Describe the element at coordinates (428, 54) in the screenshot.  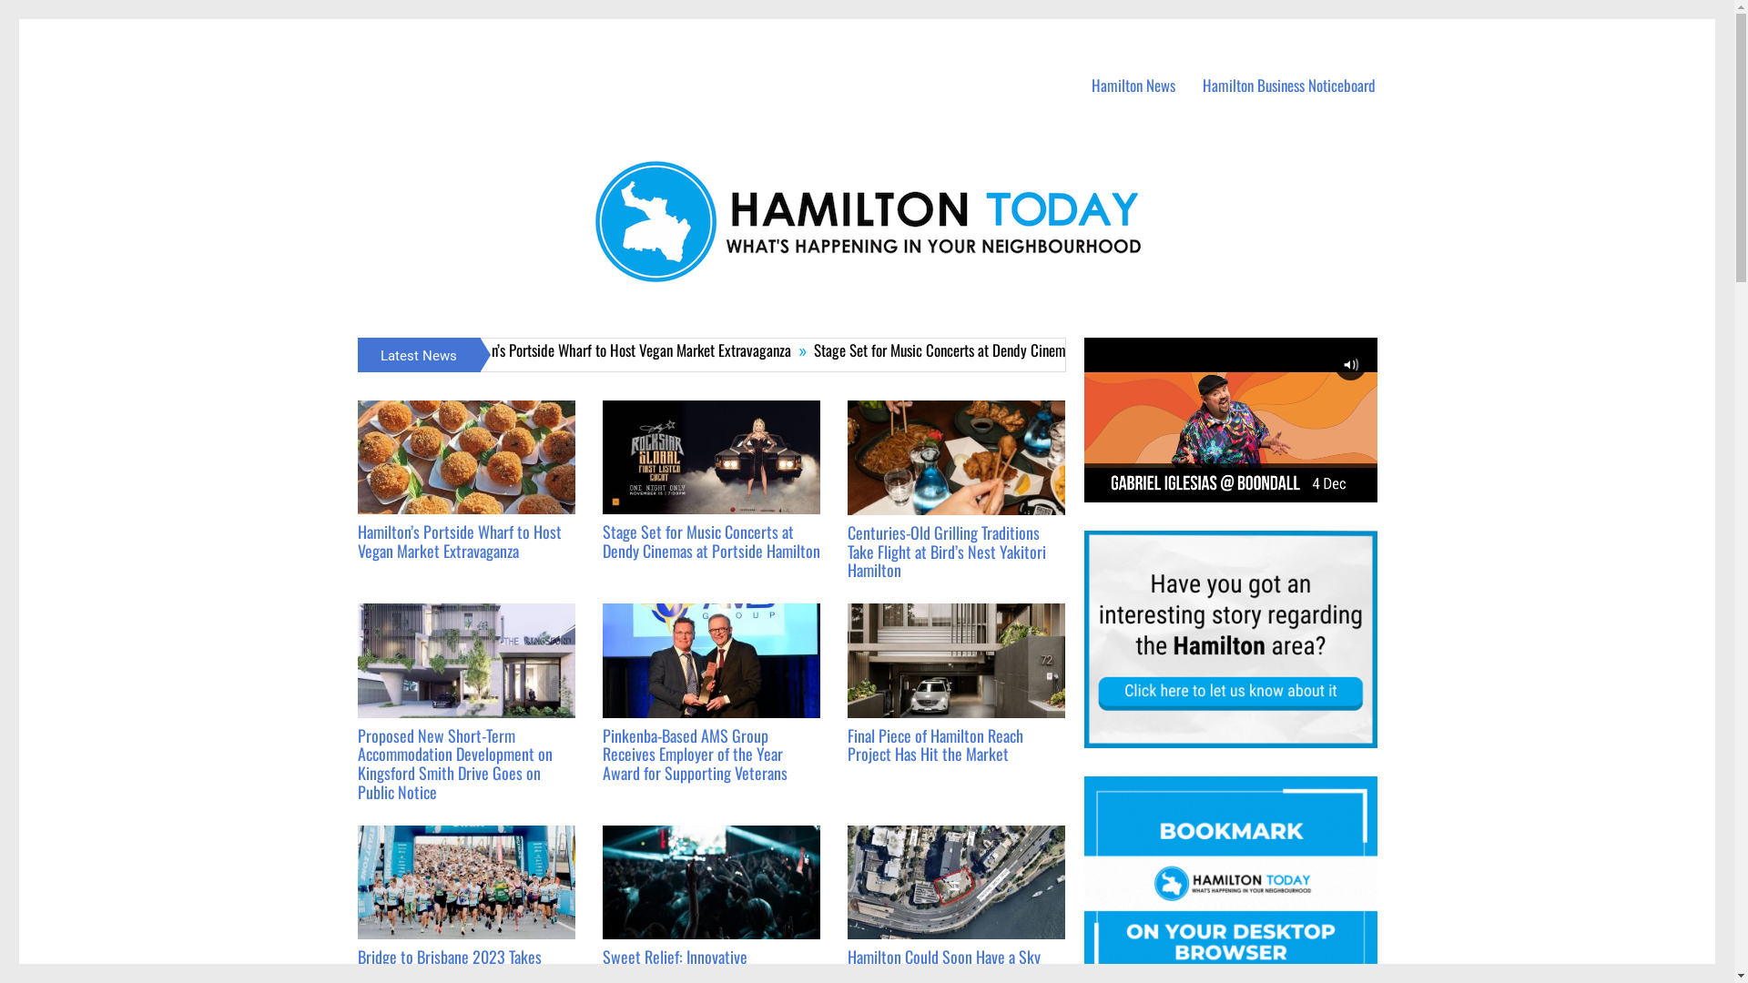
I see `Hamilton Today` at that location.